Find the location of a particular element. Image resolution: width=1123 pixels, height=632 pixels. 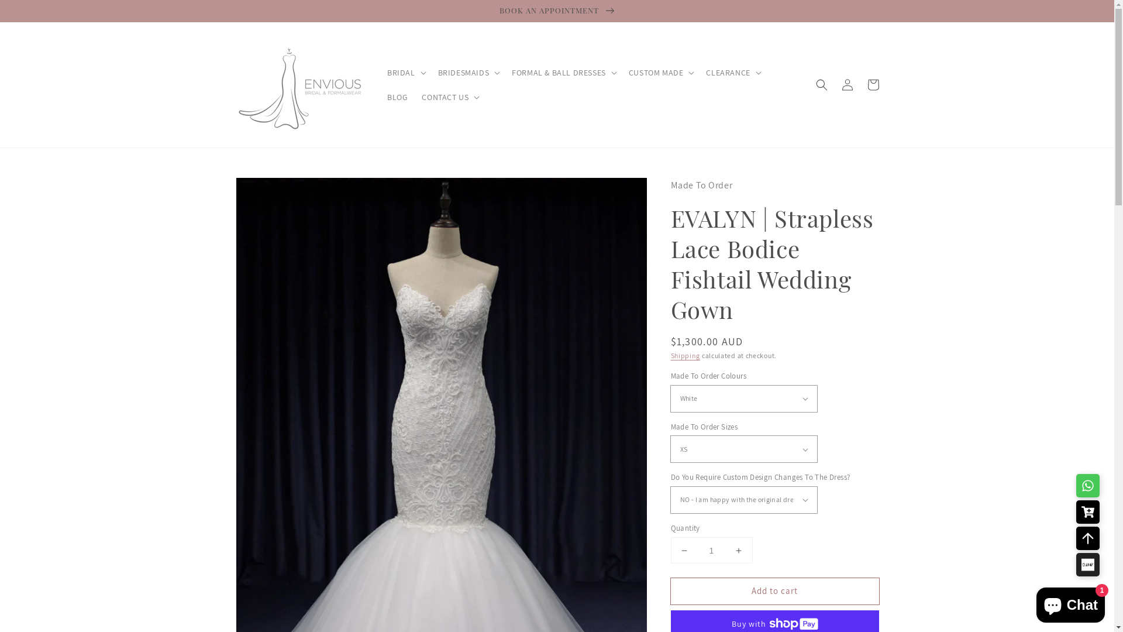

Skip to product information is located at coordinates (270, 190).